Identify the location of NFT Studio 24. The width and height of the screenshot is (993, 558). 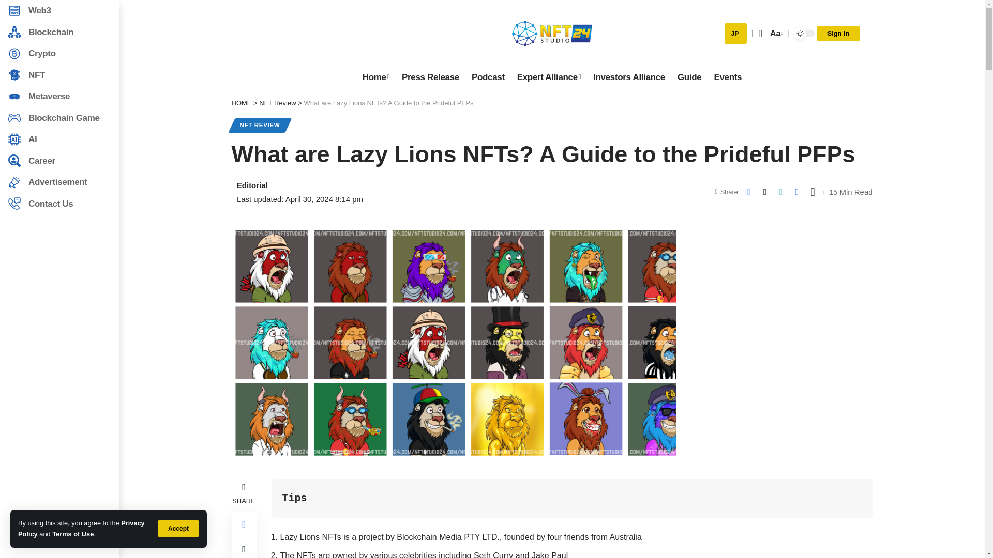
(552, 33).